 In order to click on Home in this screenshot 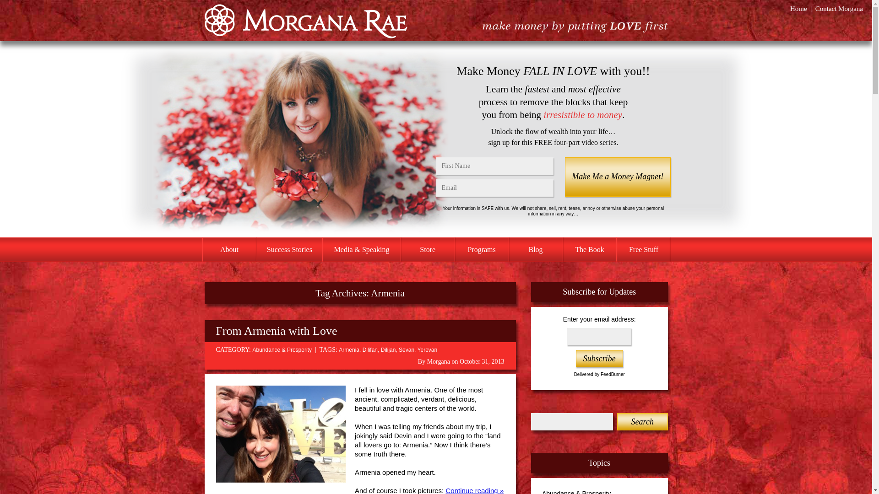, I will do `click(798, 8)`.